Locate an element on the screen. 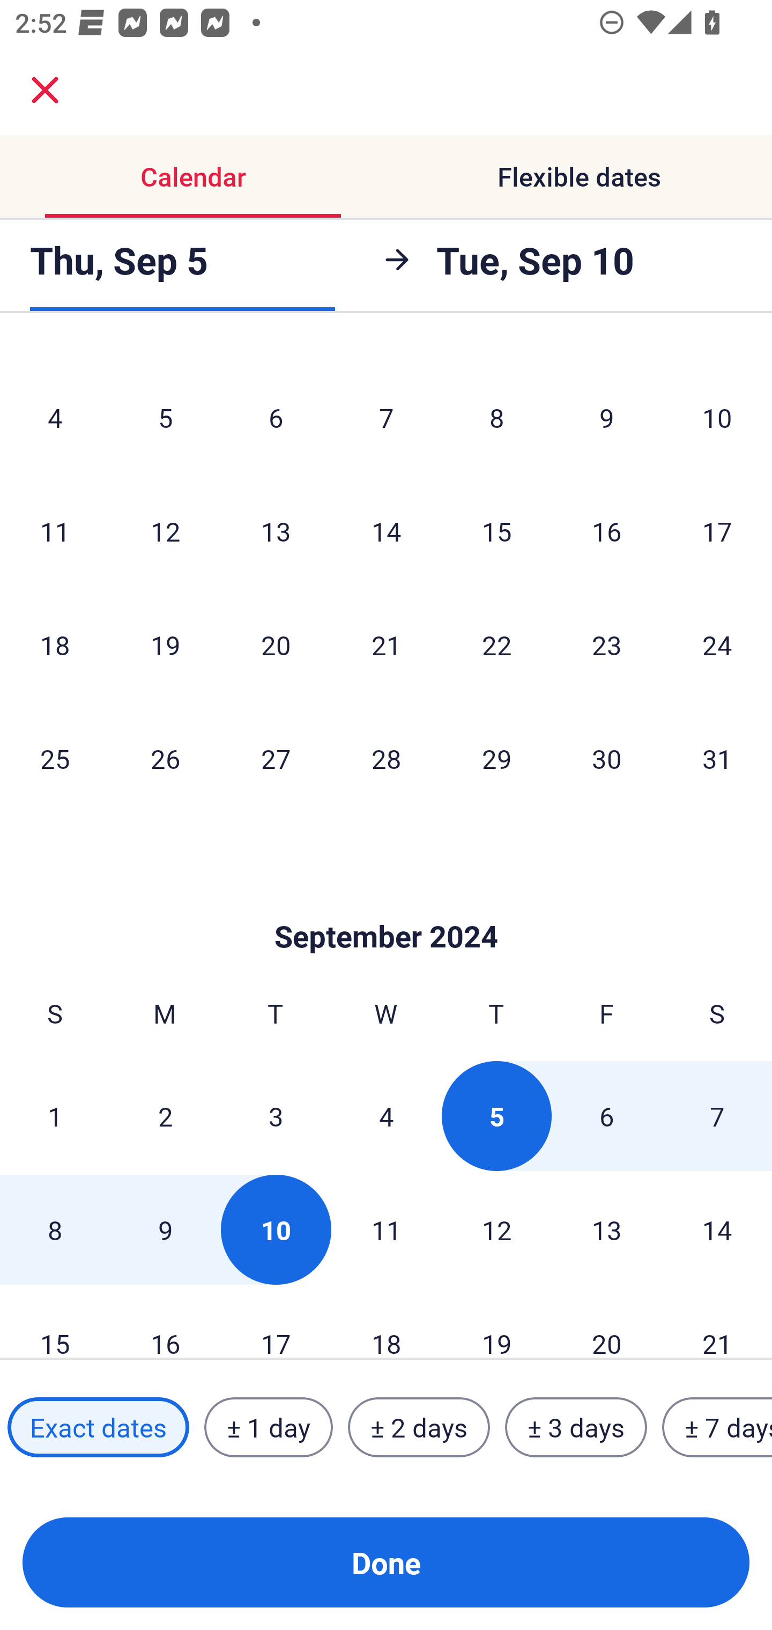 This screenshot has height=1630, width=772. close. is located at coordinates (45, 90).